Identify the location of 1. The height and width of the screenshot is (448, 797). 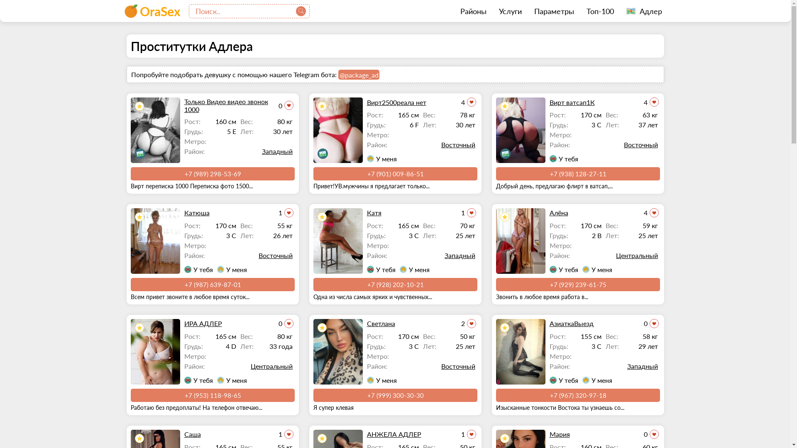
(286, 434).